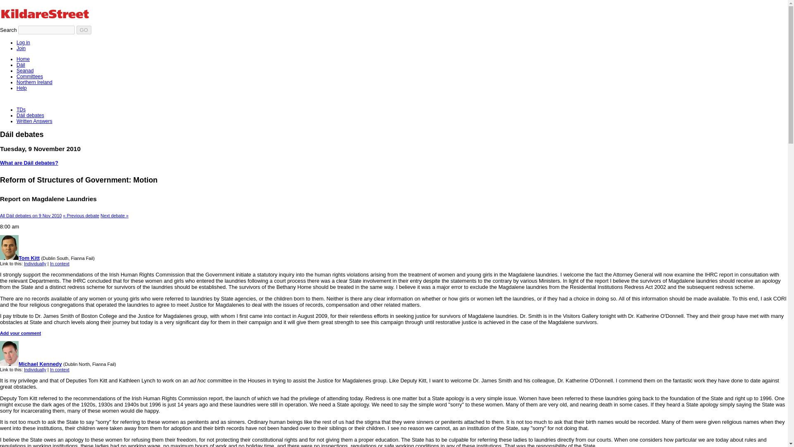  Describe the element at coordinates (20, 257) in the screenshot. I see `See more information about Tom Kitt` at that location.